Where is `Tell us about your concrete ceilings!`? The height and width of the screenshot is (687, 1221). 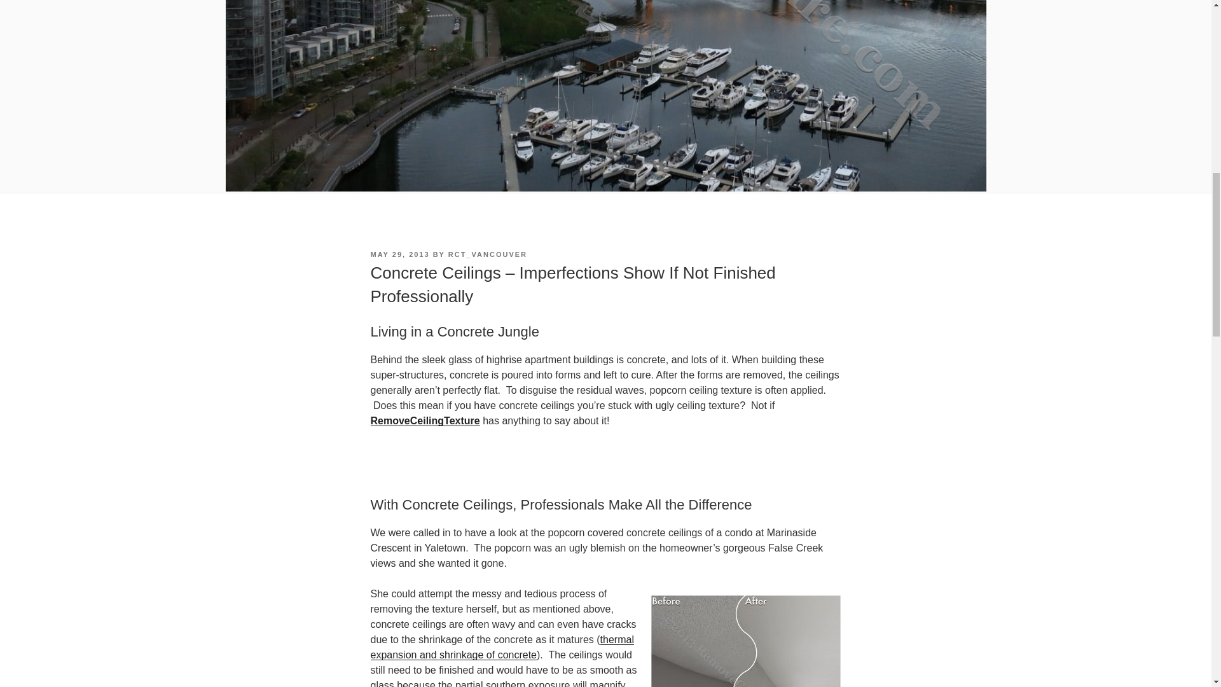
Tell us about your concrete ceilings! is located at coordinates (425, 420).